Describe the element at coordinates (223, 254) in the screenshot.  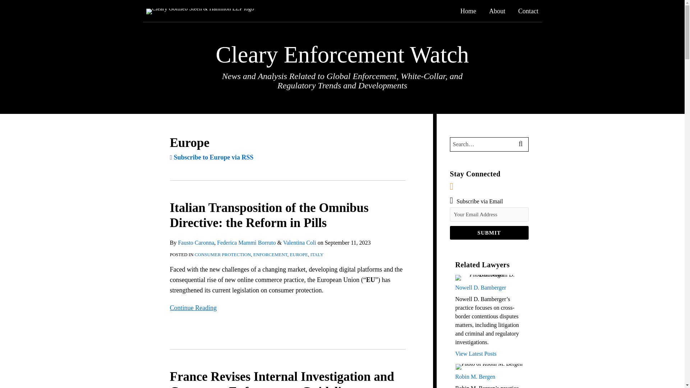
I see `CONSUMER PROTECTION` at that location.